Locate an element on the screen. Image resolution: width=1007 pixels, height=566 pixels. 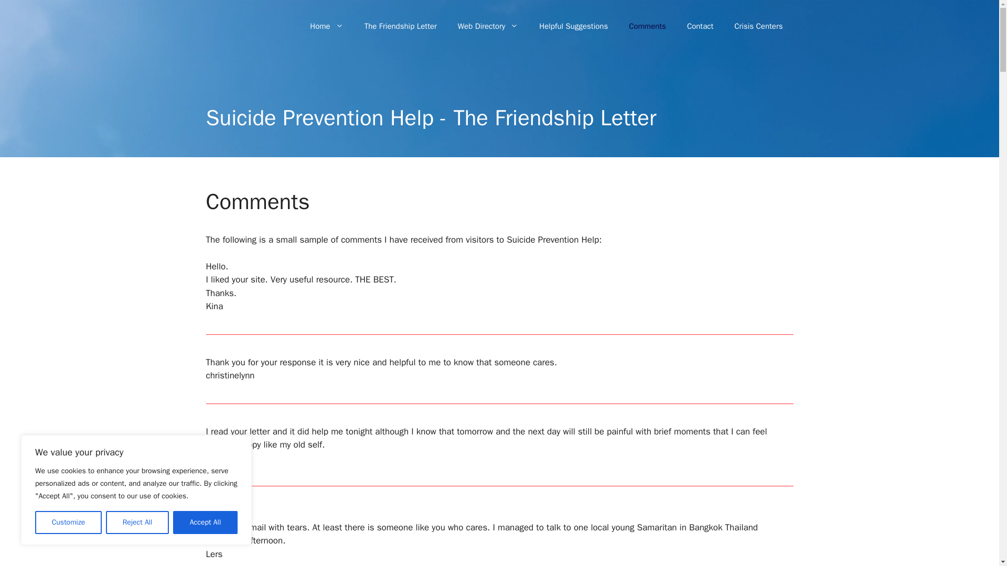
Home is located at coordinates (326, 26).